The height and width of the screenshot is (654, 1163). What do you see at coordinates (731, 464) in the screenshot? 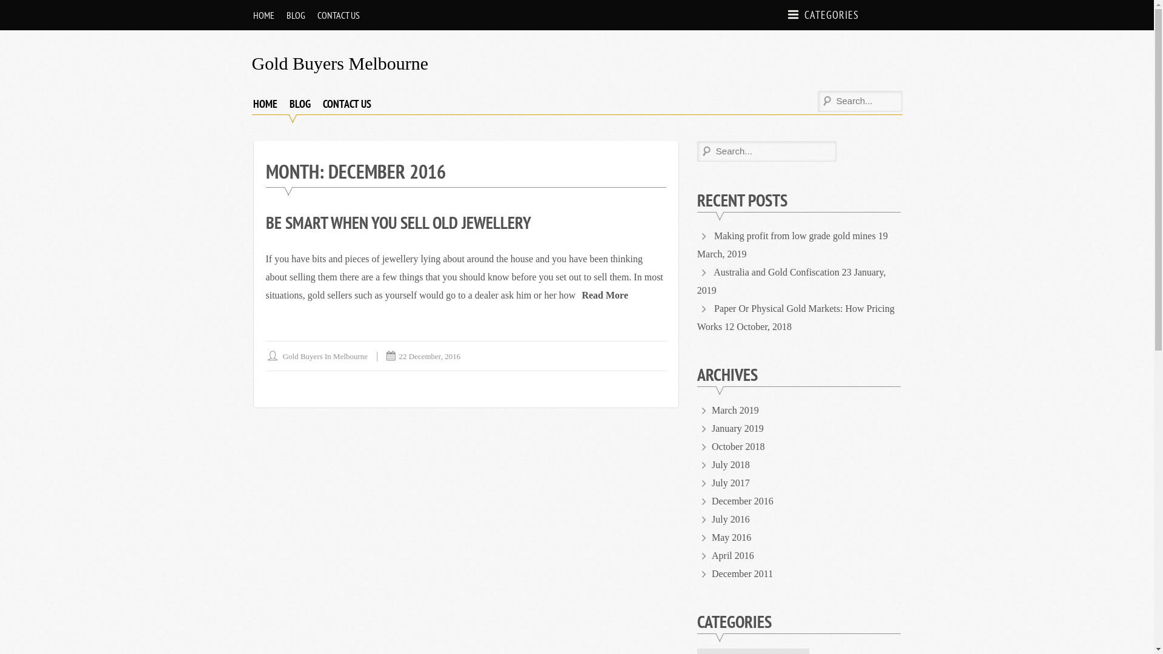
I see `July 2018` at bounding box center [731, 464].